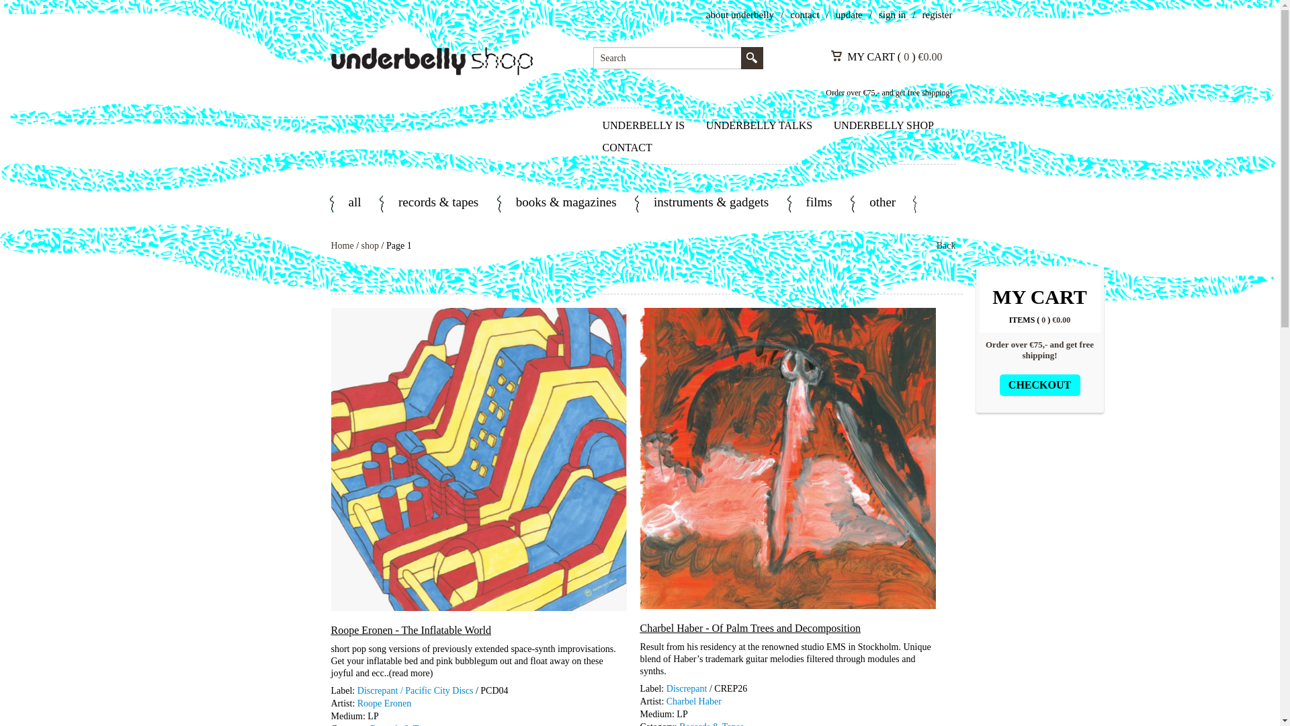 The width and height of the screenshot is (1290, 726). Describe the element at coordinates (384, 702) in the screenshot. I see `Roope Eronen` at that location.